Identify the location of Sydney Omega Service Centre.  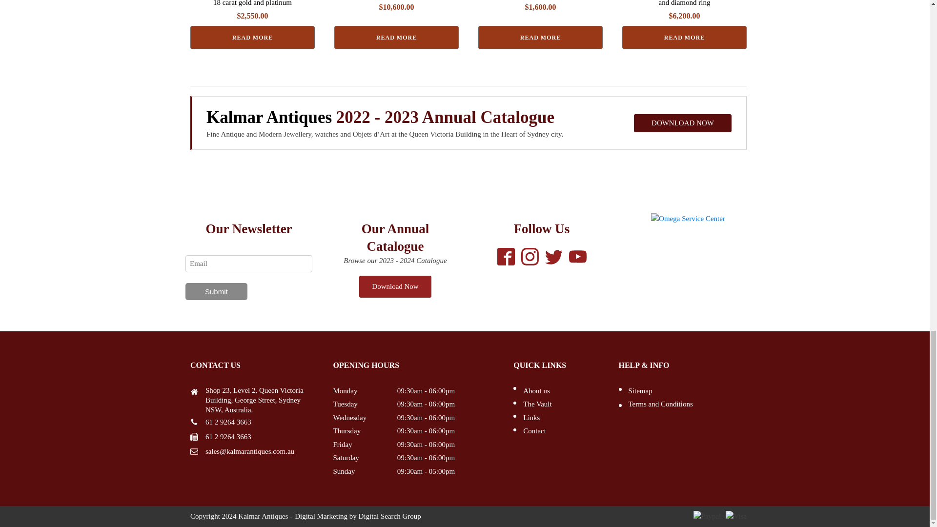
(688, 219).